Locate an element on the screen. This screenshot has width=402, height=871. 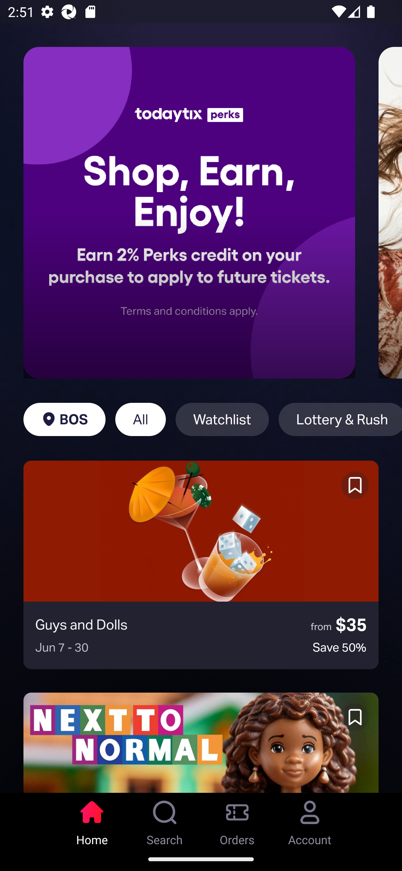
Orders is located at coordinates (237, 820).